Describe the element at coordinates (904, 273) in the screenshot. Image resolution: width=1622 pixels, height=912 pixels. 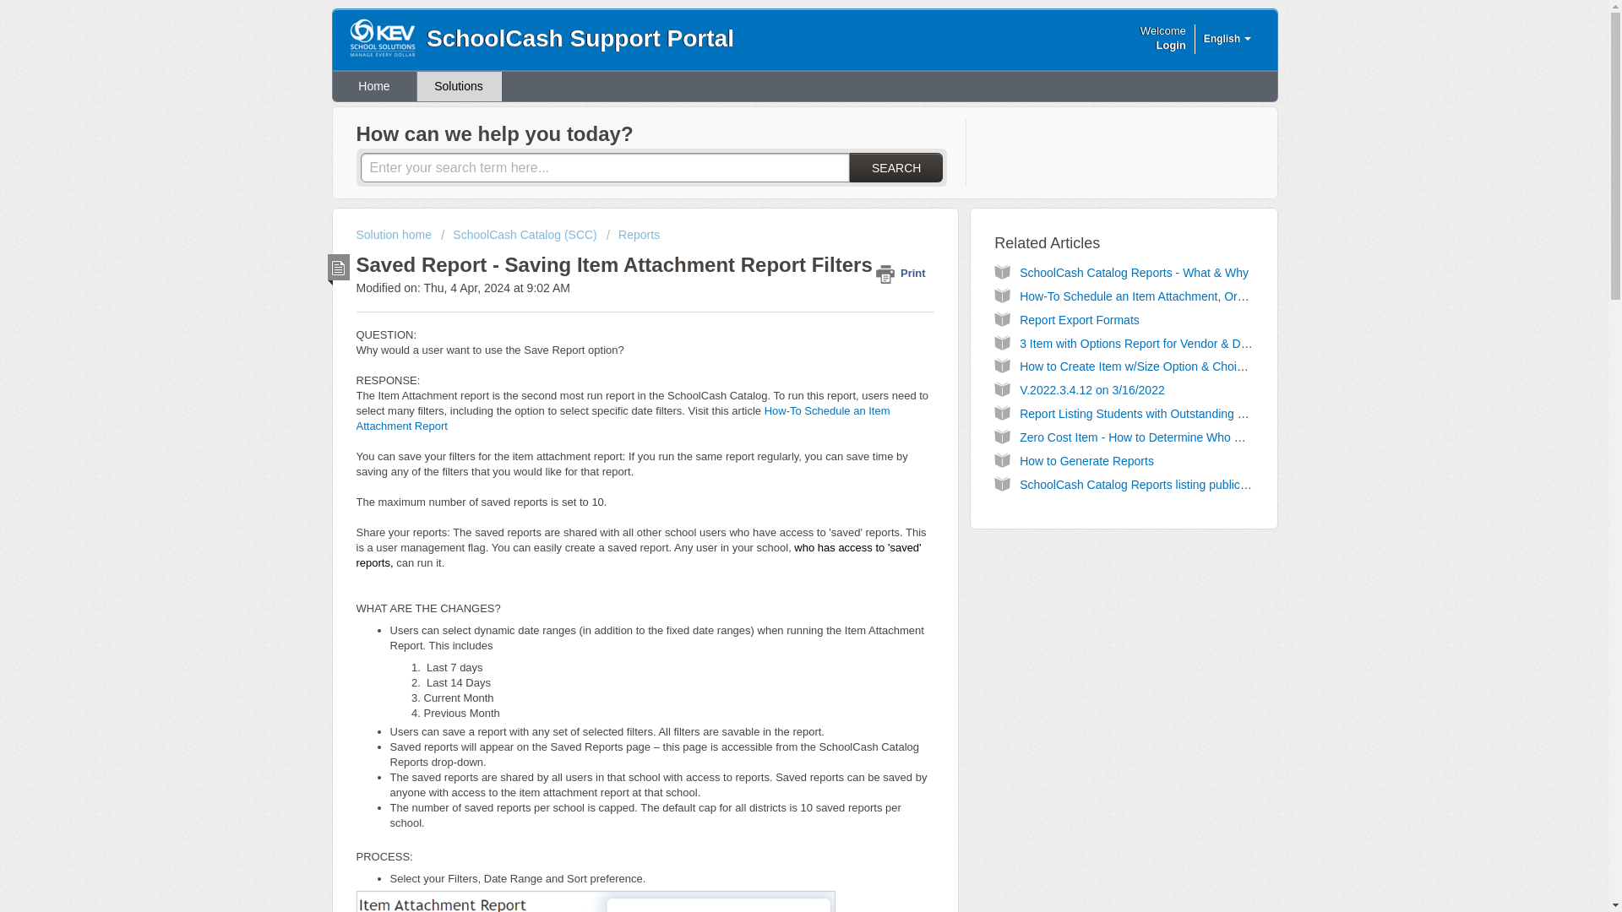
I see `Print` at that location.